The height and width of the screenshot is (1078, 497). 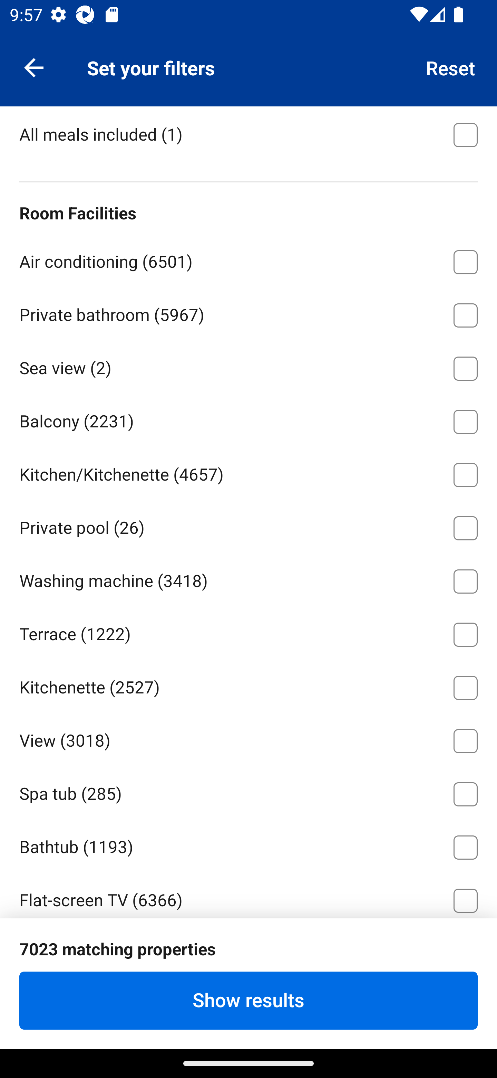 I want to click on Navigate up, so click(x=34, y=67).